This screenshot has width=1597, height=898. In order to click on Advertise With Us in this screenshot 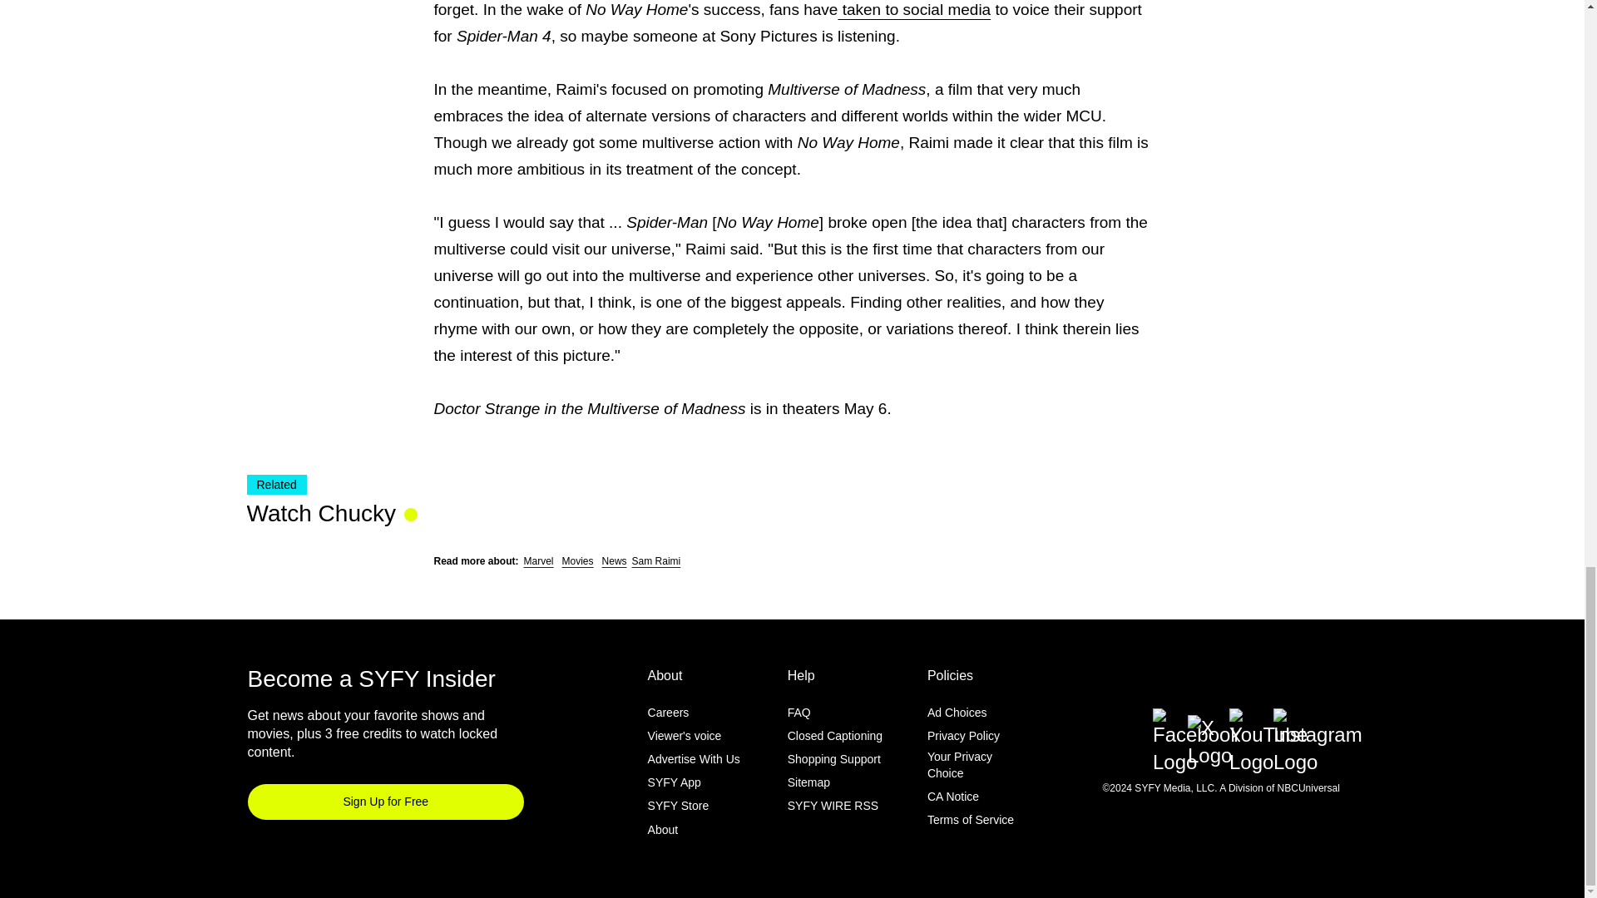, I will do `click(694, 759)`.